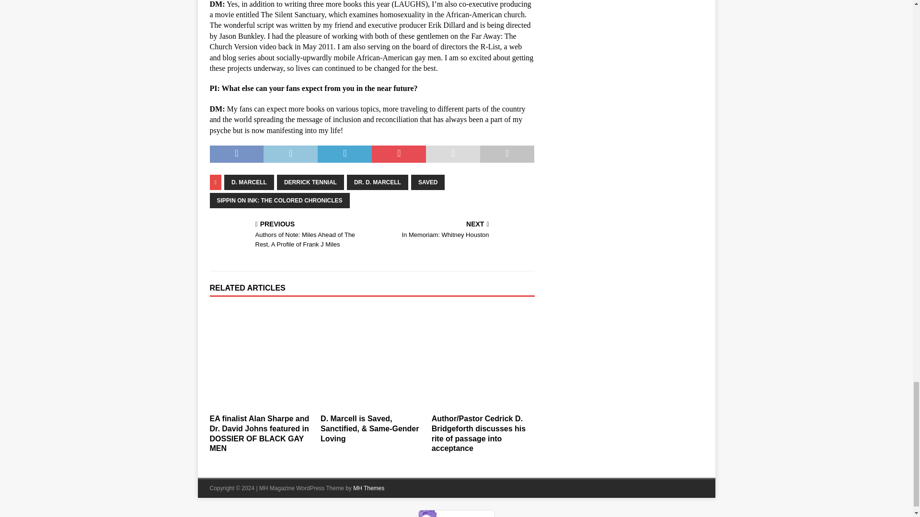  Describe the element at coordinates (378, 182) in the screenshot. I see `DR. D. MARCELL` at that location.